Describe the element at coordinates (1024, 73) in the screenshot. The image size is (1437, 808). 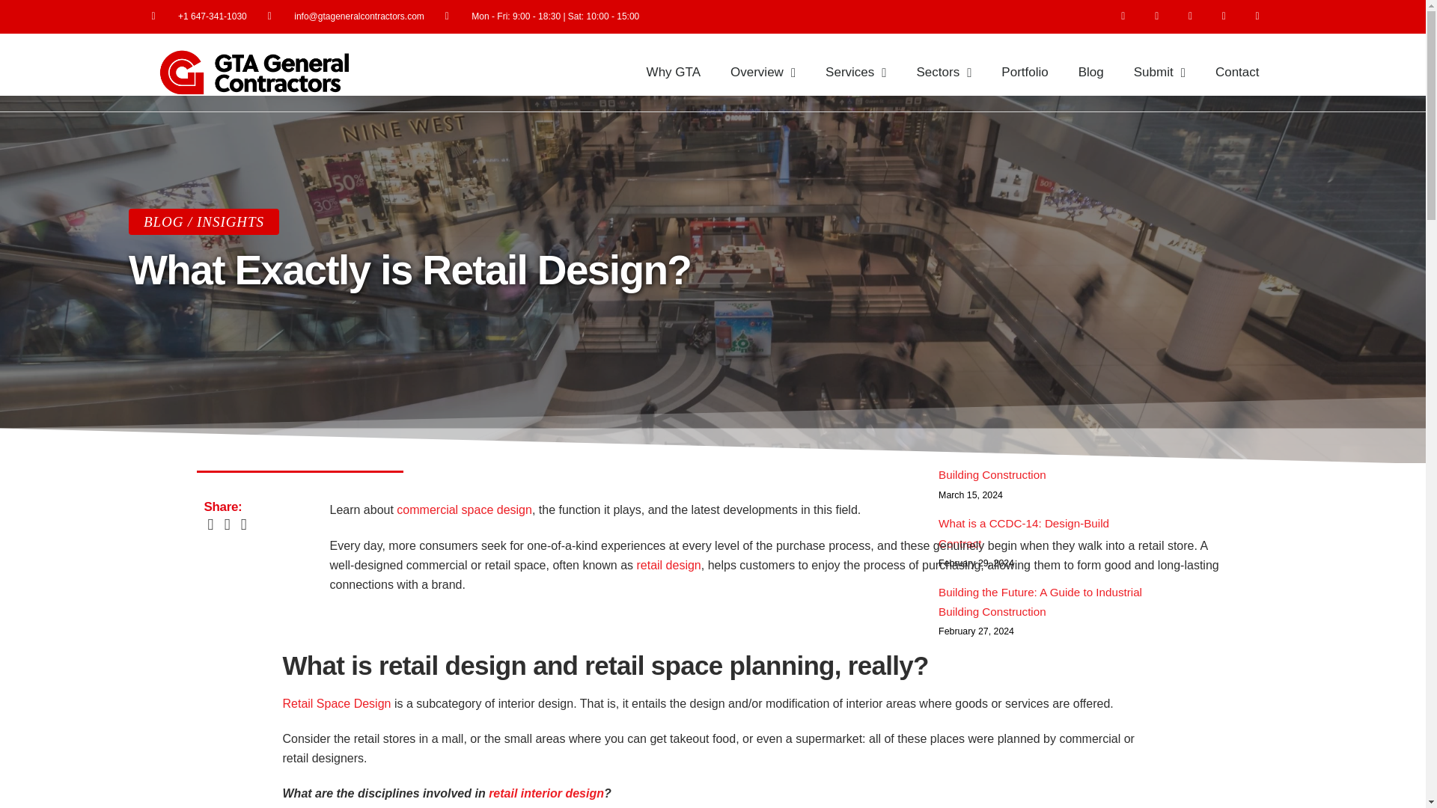
I see `Portfolio` at that location.